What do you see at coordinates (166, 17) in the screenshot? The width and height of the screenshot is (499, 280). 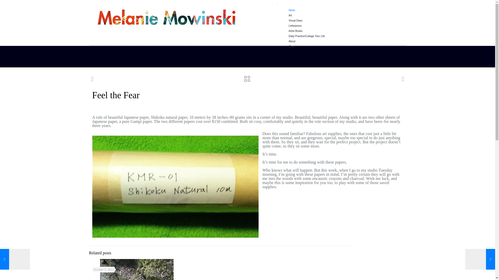 I see `Melanie Mowinski` at bounding box center [166, 17].